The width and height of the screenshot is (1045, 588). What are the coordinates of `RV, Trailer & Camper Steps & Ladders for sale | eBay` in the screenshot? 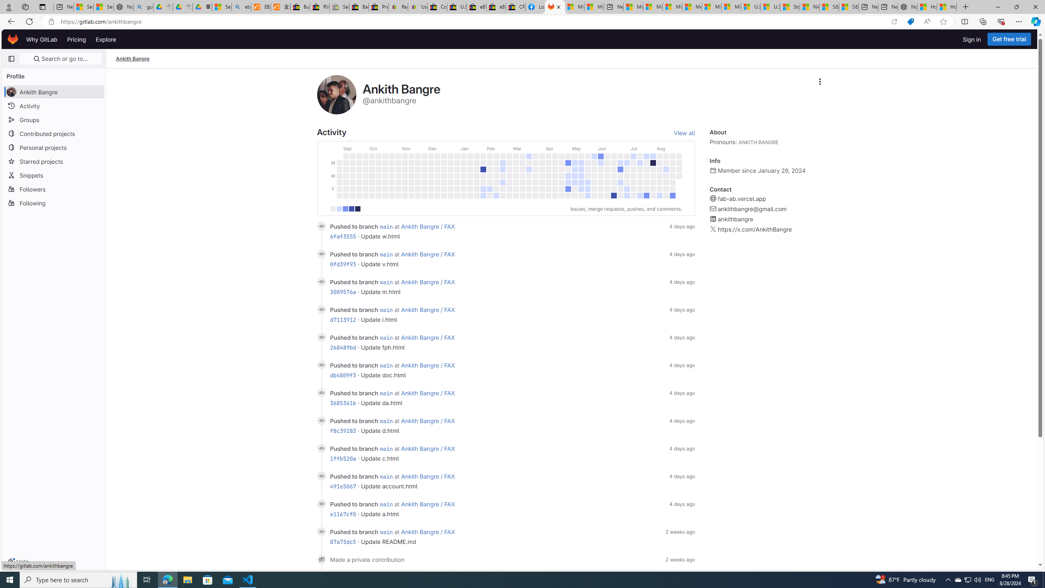 It's located at (320, 7).